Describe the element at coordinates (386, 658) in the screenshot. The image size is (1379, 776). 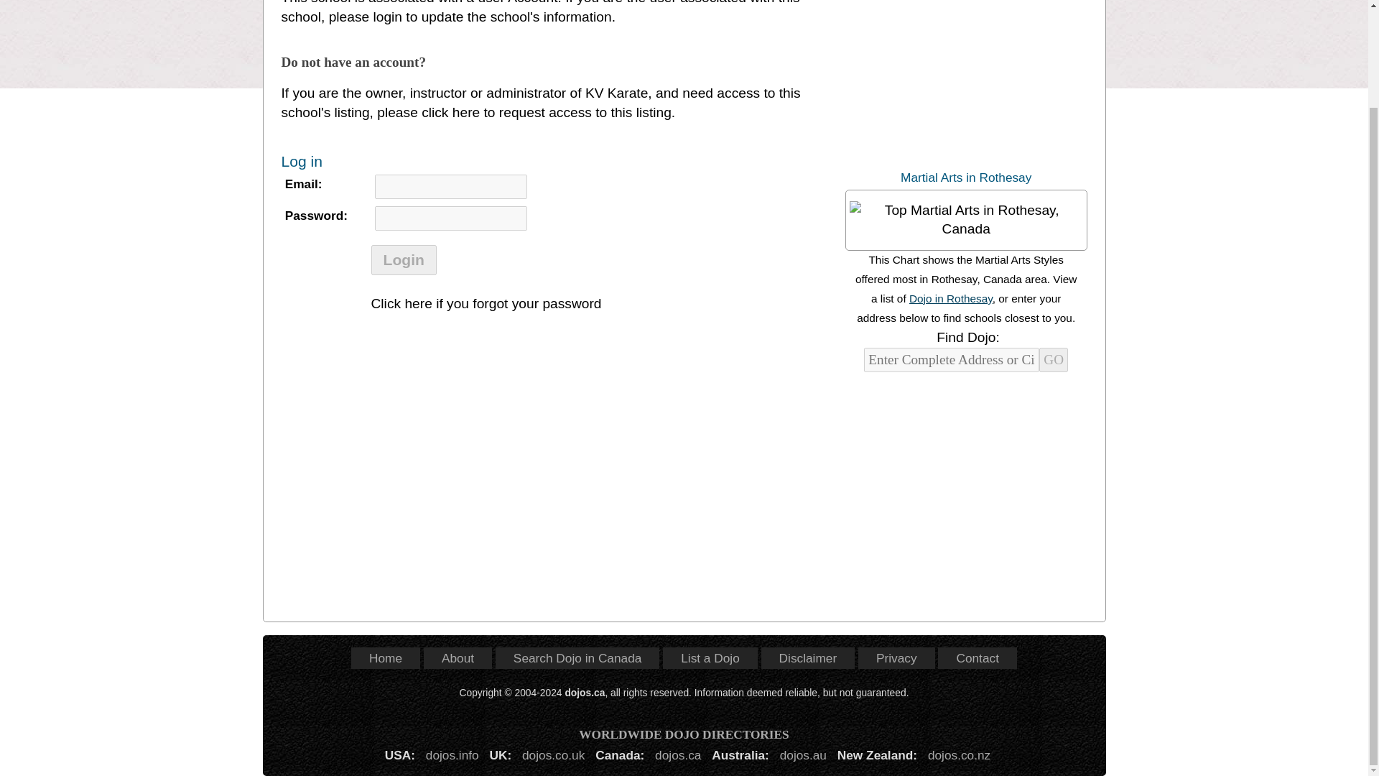
I see `Home` at that location.